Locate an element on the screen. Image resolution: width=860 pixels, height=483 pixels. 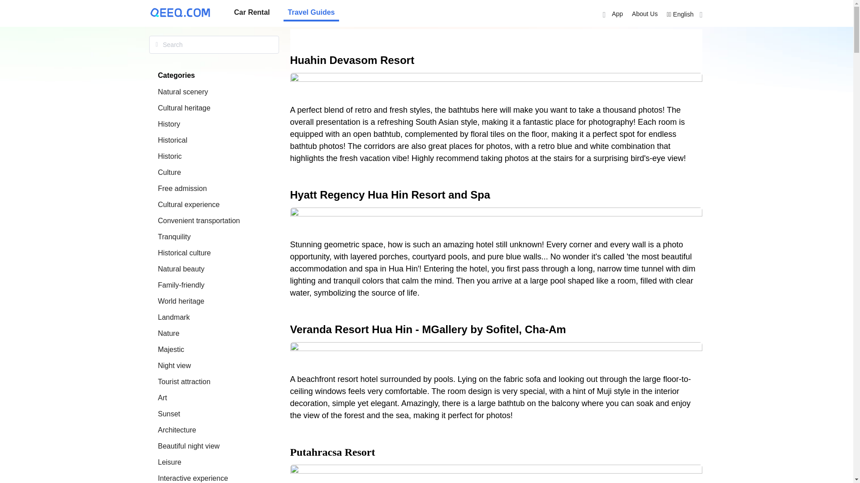
Car Rental is located at coordinates (252, 13).